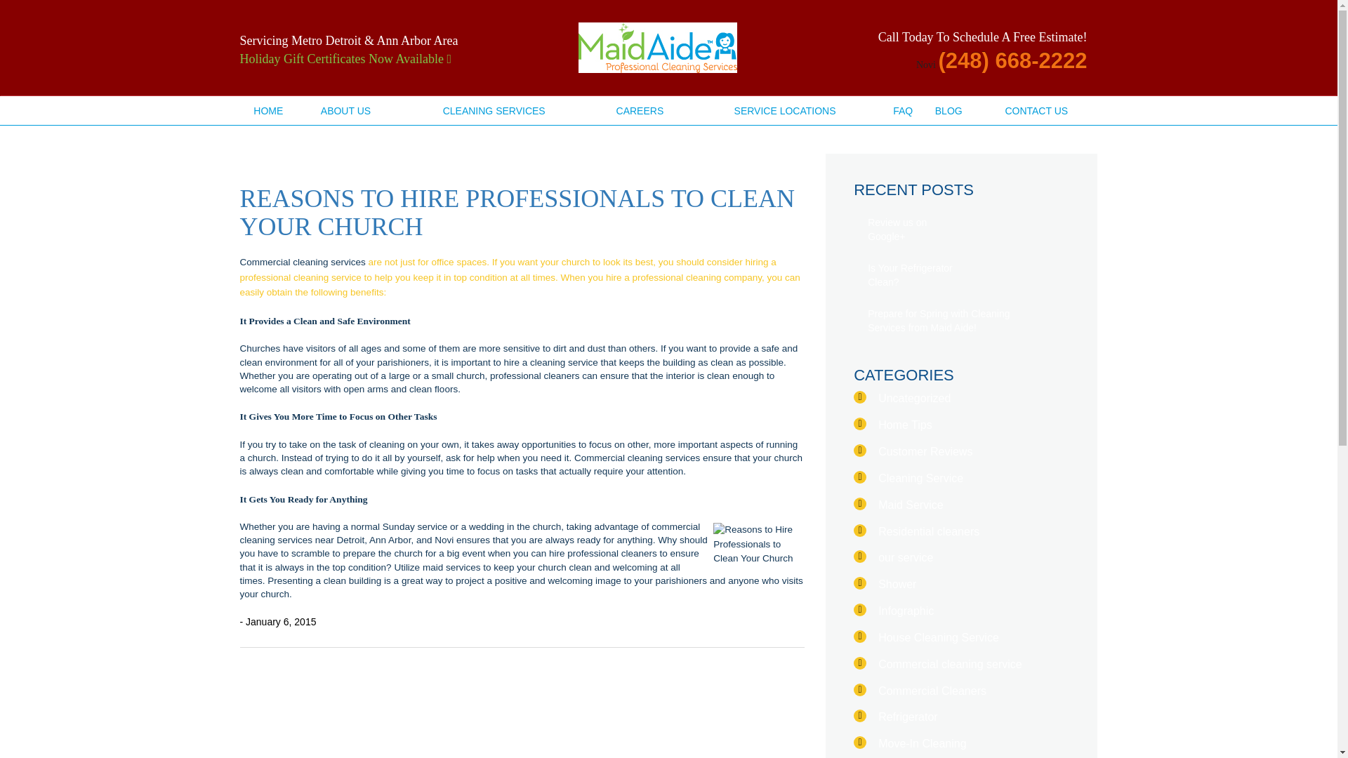  I want to click on Refrigerator, so click(907, 717).